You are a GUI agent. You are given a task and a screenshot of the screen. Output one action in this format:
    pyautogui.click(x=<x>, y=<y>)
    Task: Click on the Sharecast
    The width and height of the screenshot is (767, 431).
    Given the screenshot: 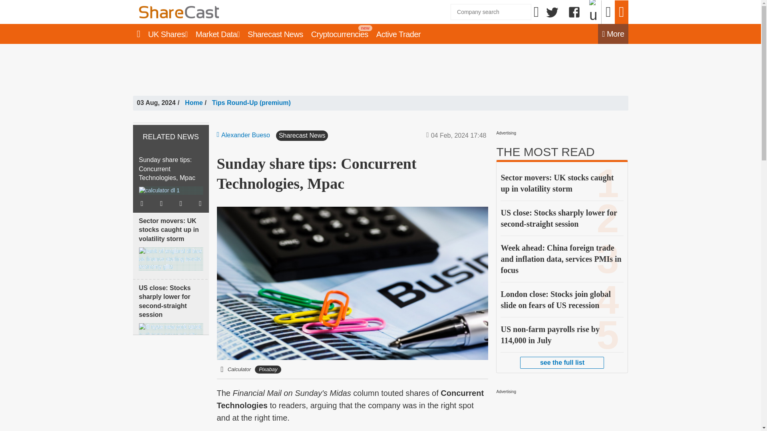 What is the action you would take?
    pyautogui.click(x=256, y=12)
    